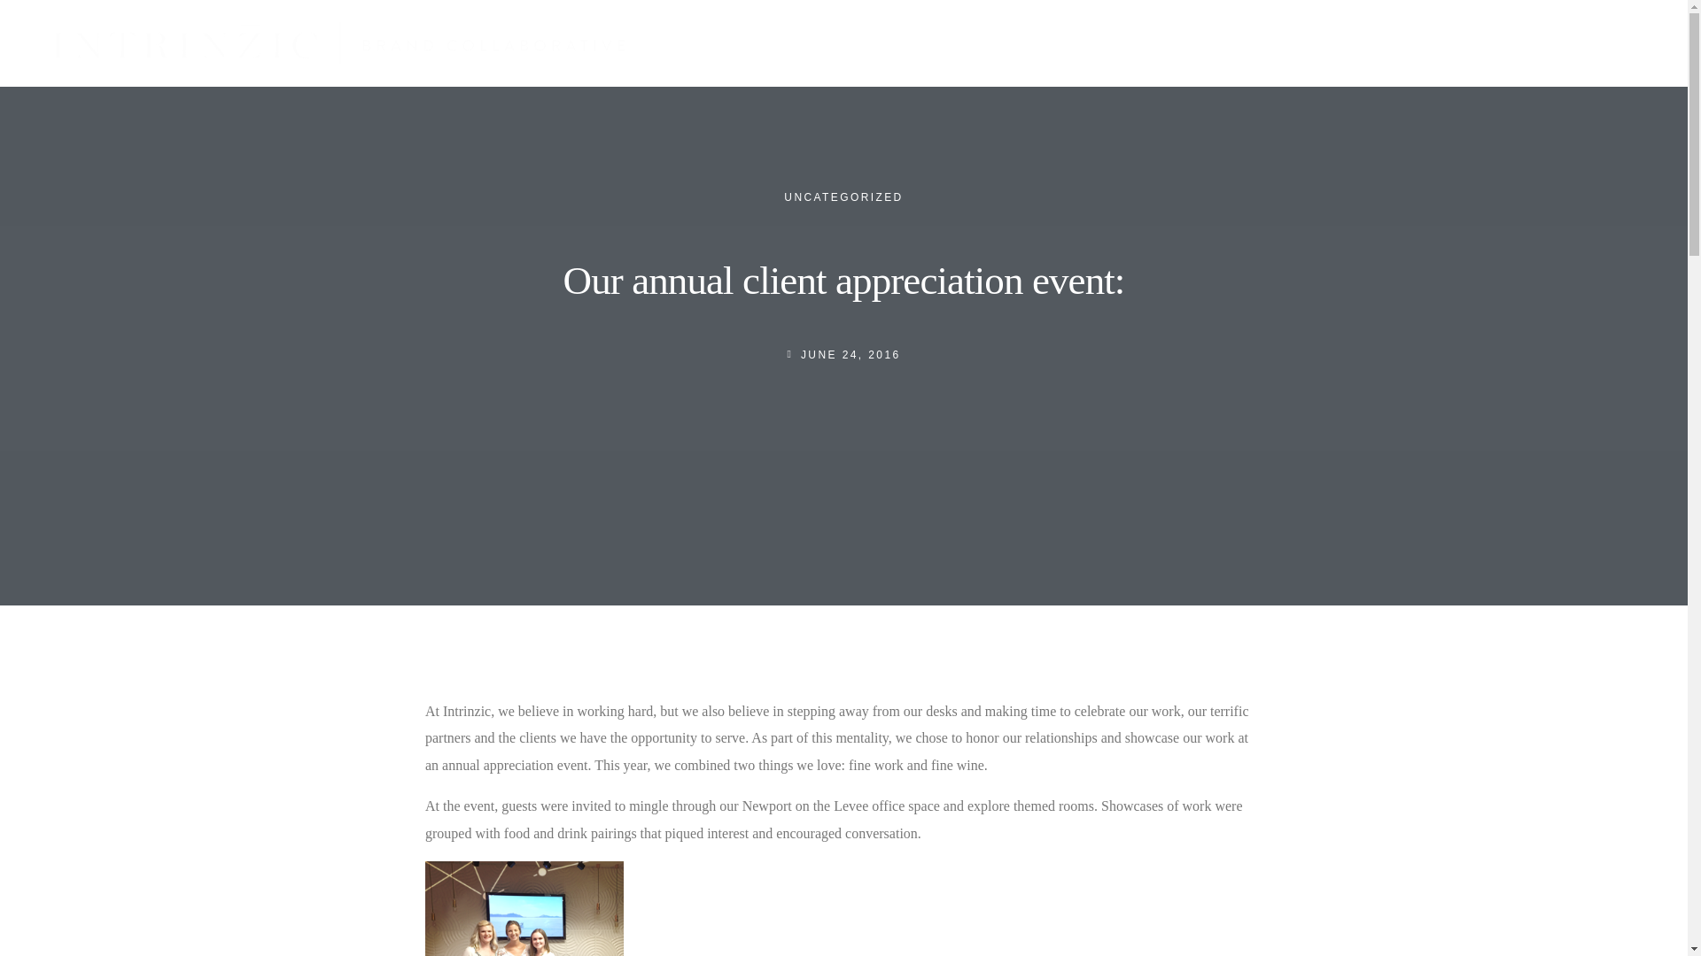 The image size is (1701, 956). What do you see at coordinates (1334, 42) in the screenshot?
I see `ABOUT` at bounding box center [1334, 42].